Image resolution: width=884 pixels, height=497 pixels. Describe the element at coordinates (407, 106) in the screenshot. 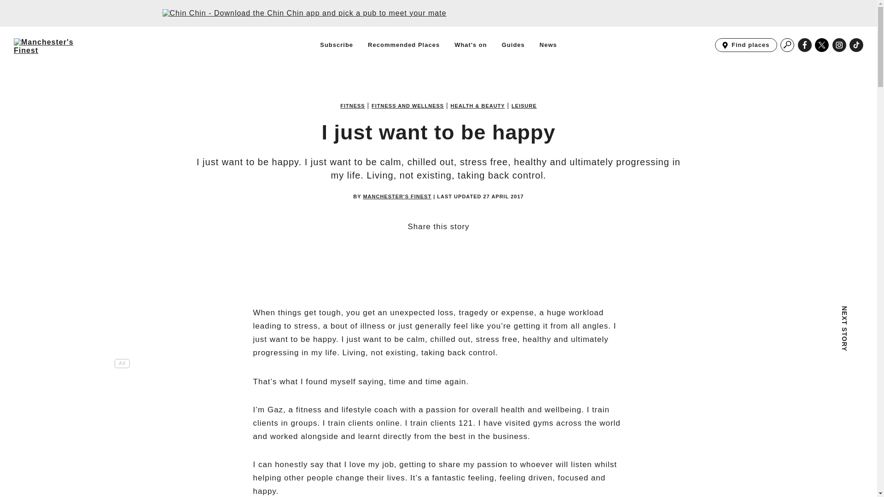

I see `Go to Manchester's Finest Instagram profile` at that location.